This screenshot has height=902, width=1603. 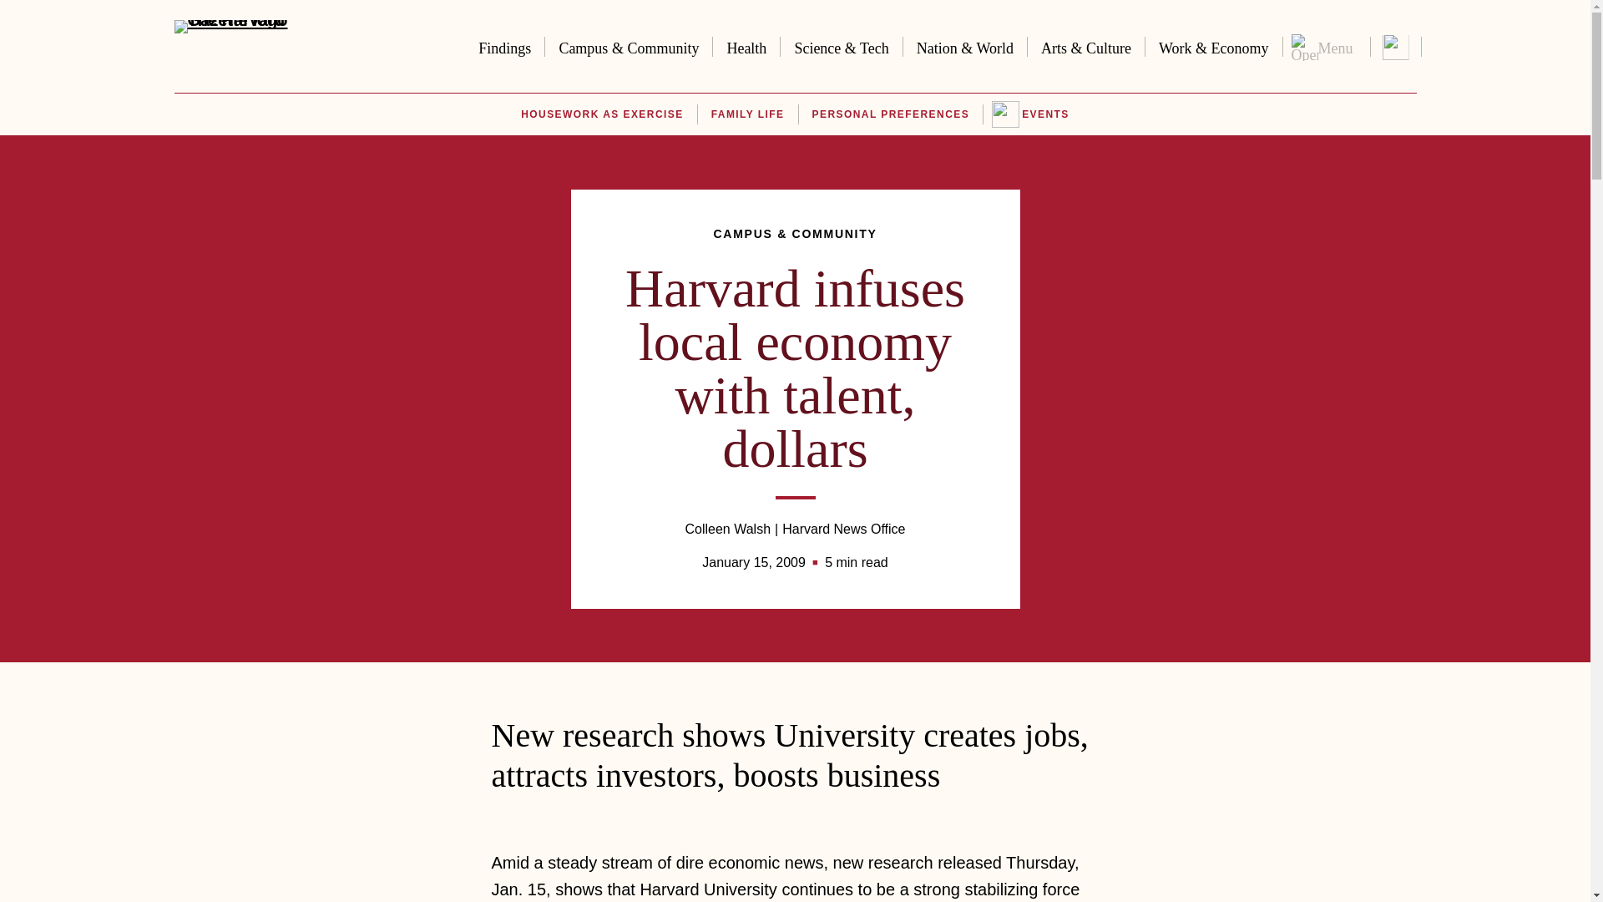 What do you see at coordinates (748, 114) in the screenshot?
I see `FAMILY LIFE` at bounding box center [748, 114].